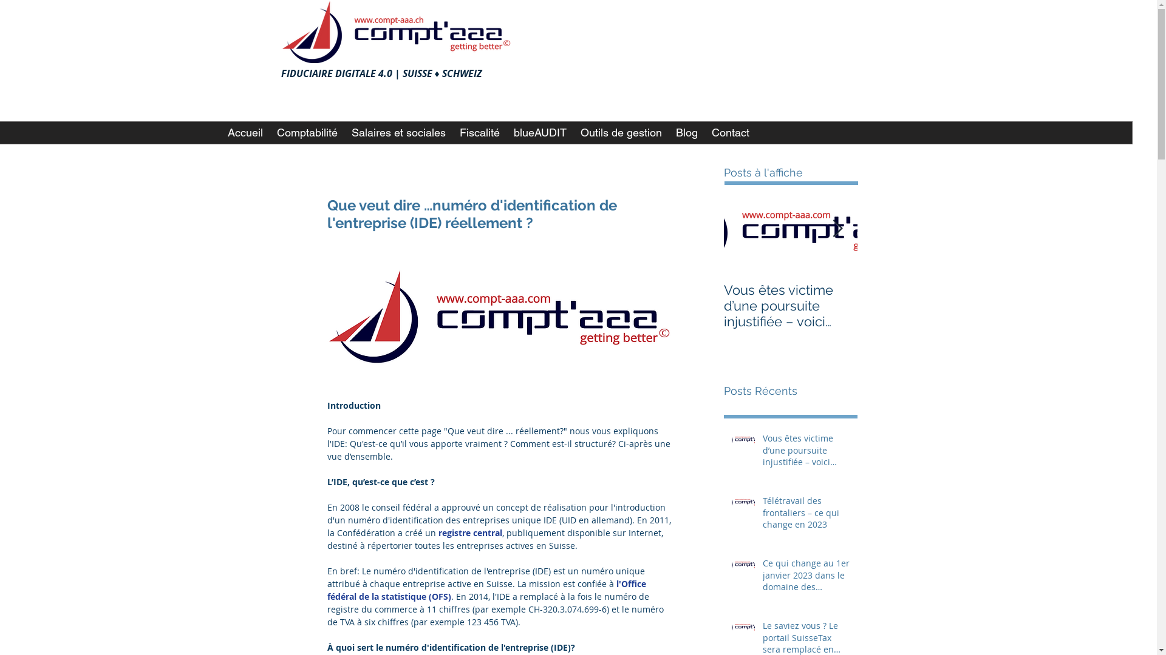 This screenshot has width=1166, height=655. What do you see at coordinates (244, 133) in the screenshot?
I see `Accueil` at bounding box center [244, 133].